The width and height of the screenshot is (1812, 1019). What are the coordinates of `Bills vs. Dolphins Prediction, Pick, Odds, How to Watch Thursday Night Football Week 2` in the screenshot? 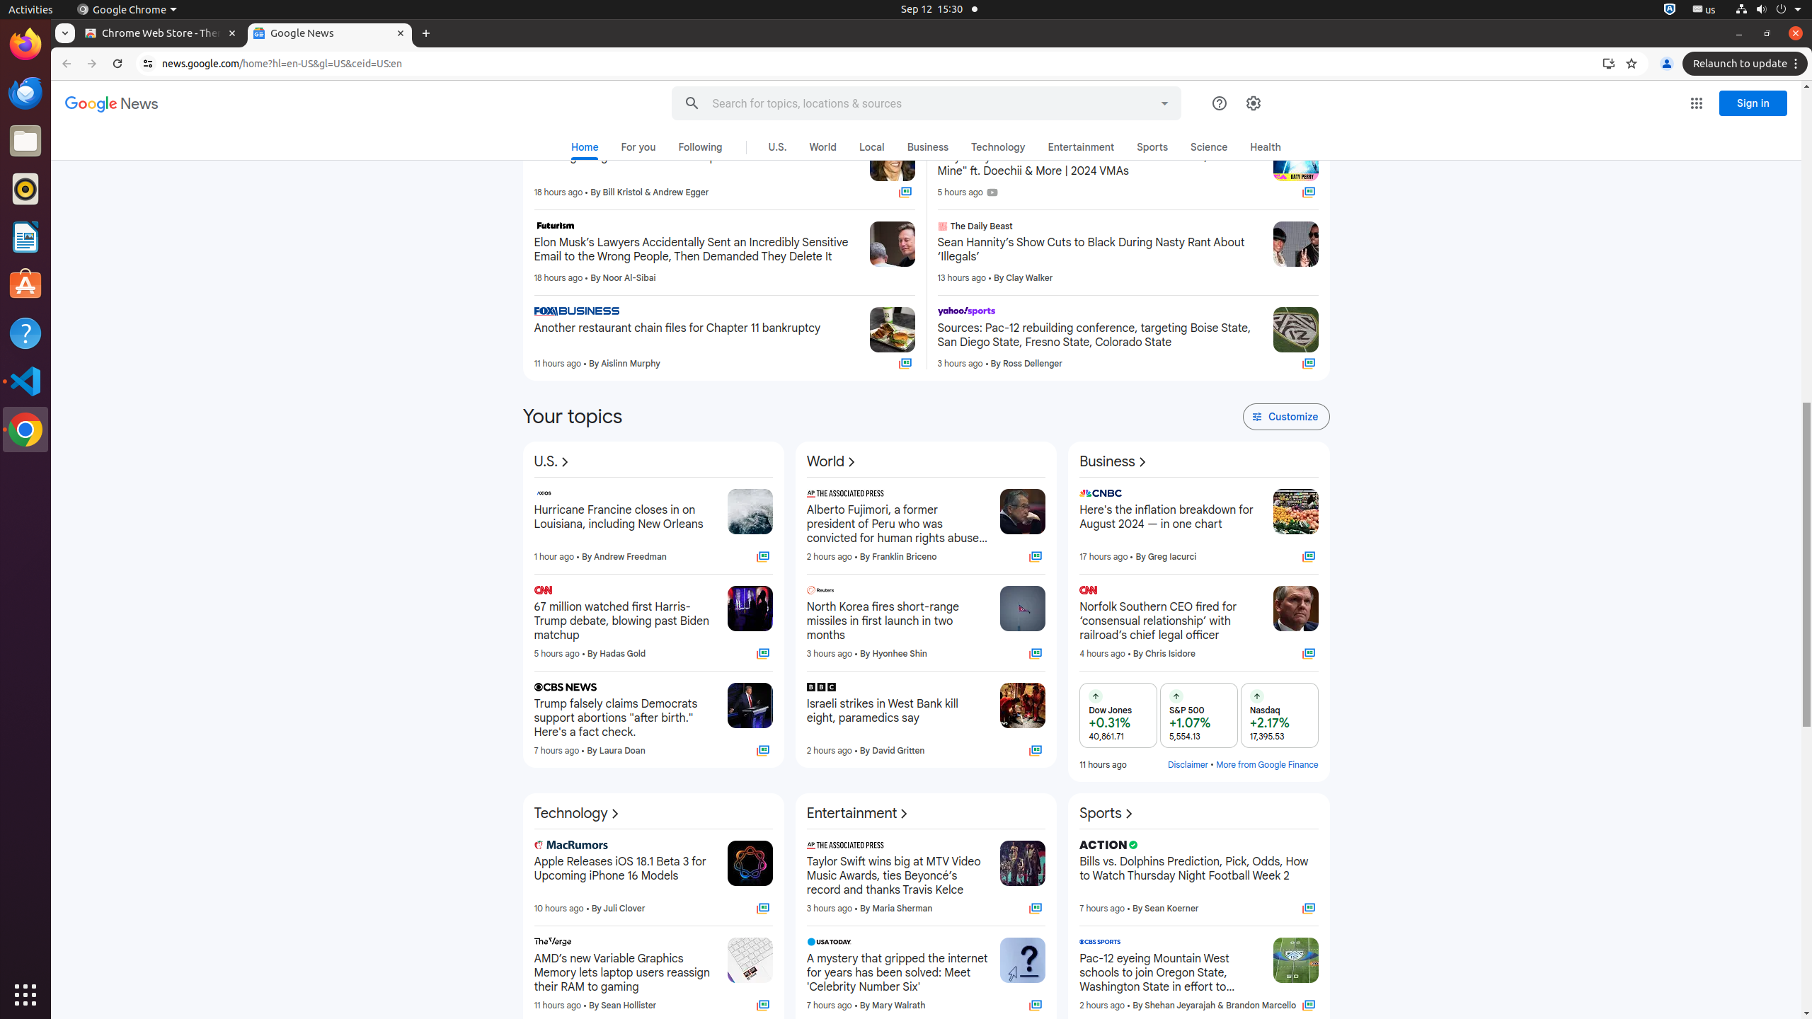 It's located at (1199, 876).